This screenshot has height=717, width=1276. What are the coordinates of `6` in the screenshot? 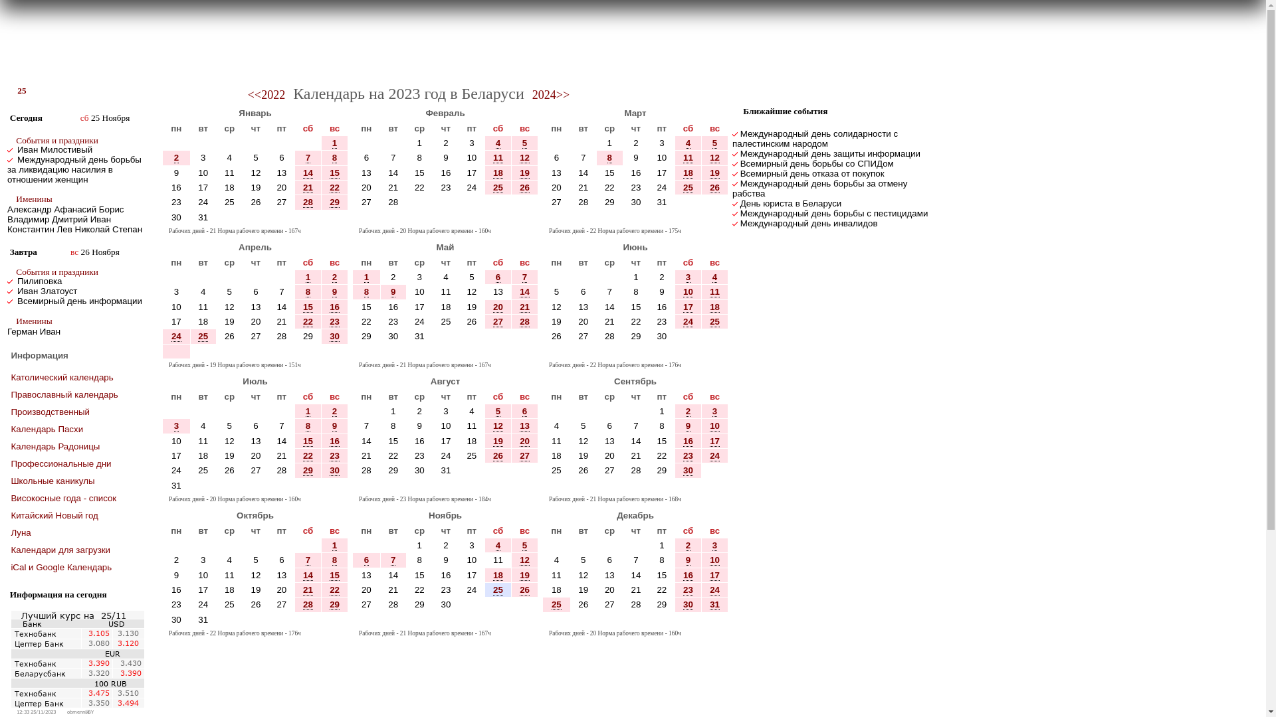 It's located at (256, 426).